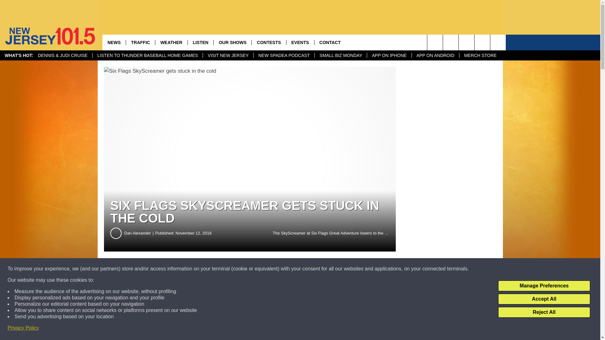  I want to click on NEW SPADEA PODCAST, so click(284, 55).